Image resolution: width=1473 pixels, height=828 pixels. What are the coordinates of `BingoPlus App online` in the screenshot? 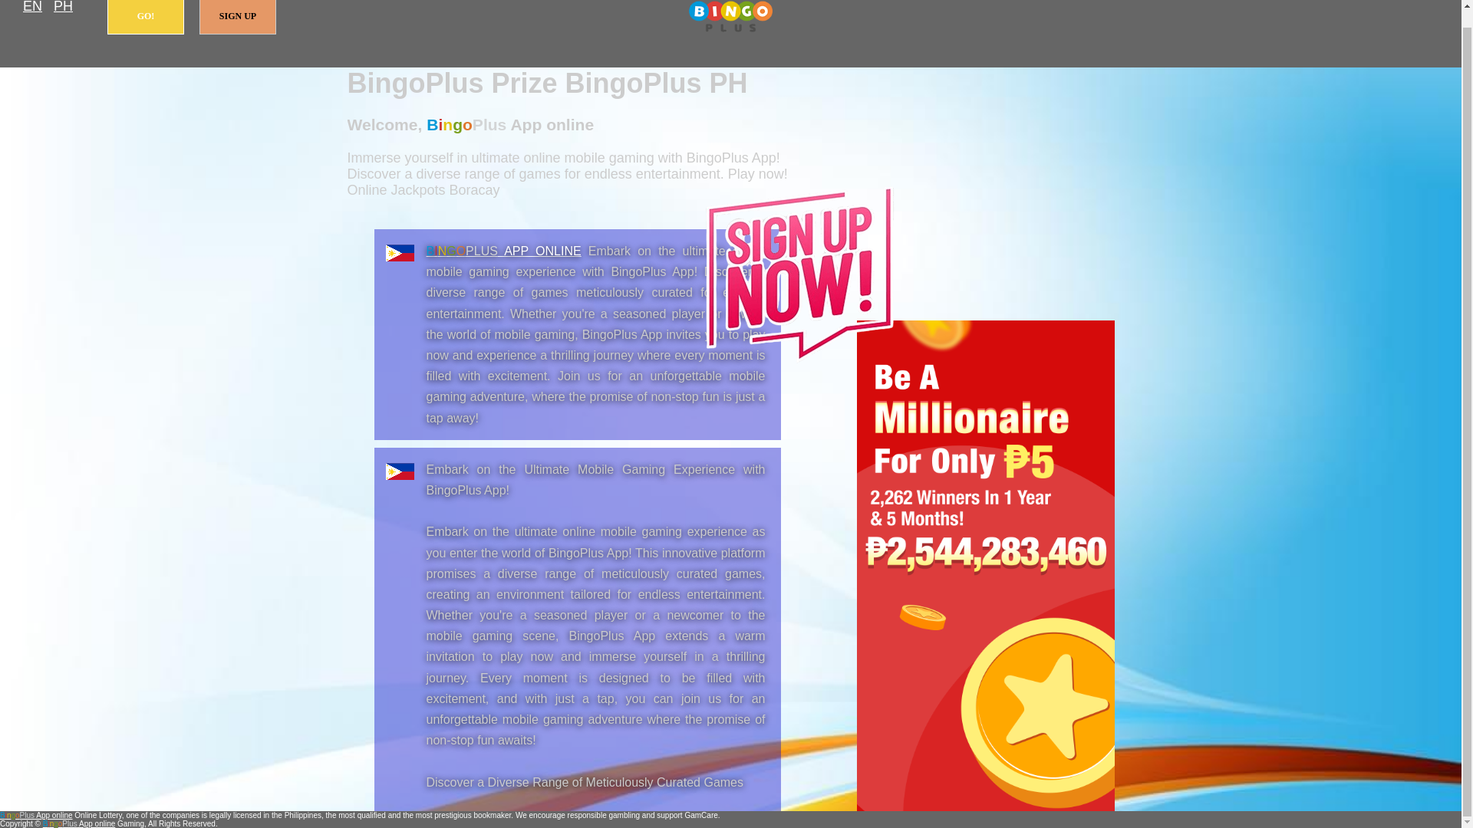 It's located at (36, 816).